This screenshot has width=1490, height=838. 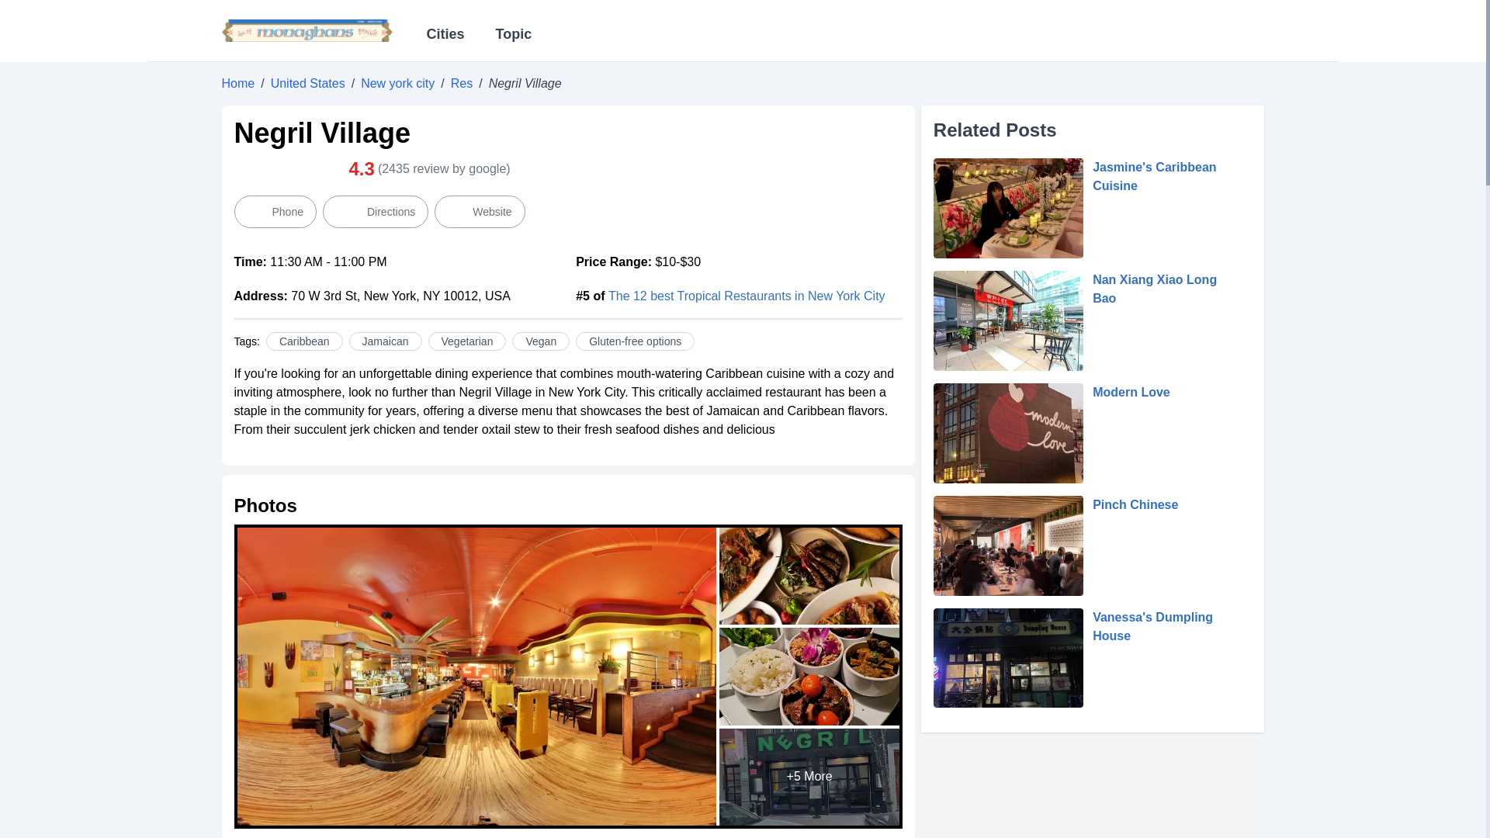 What do you see at coordinates (461, 83) in the screenshot?
I see `Res` at bounding box center [461, 83].